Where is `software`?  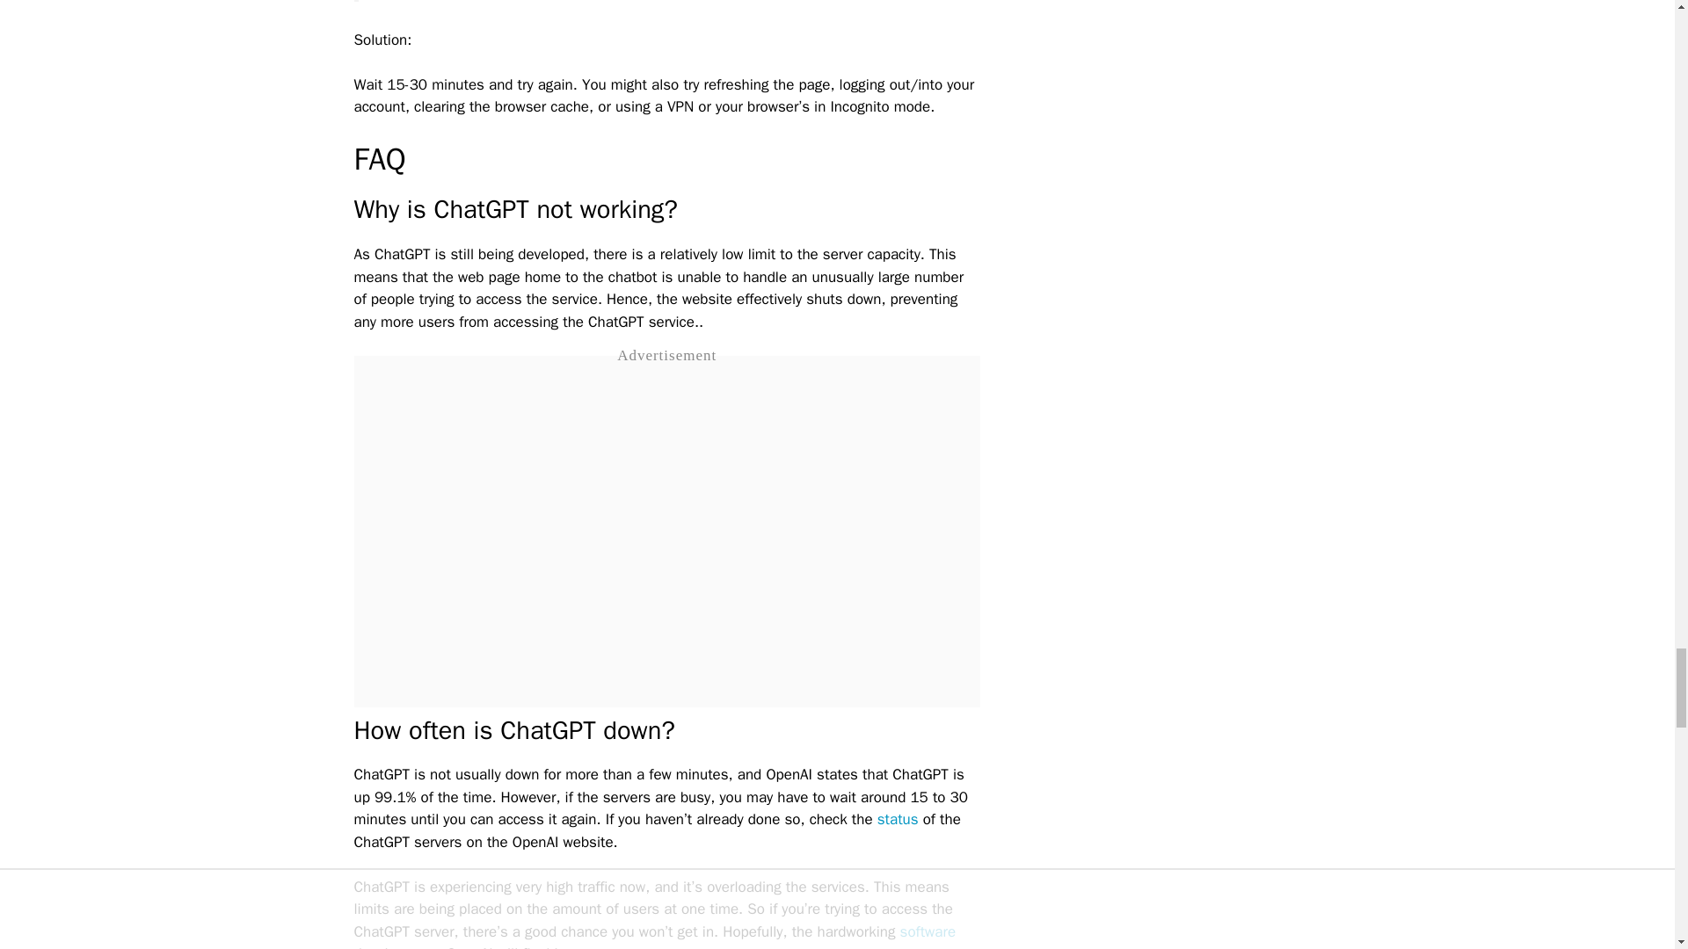 software is located at coordinates (927, 931).